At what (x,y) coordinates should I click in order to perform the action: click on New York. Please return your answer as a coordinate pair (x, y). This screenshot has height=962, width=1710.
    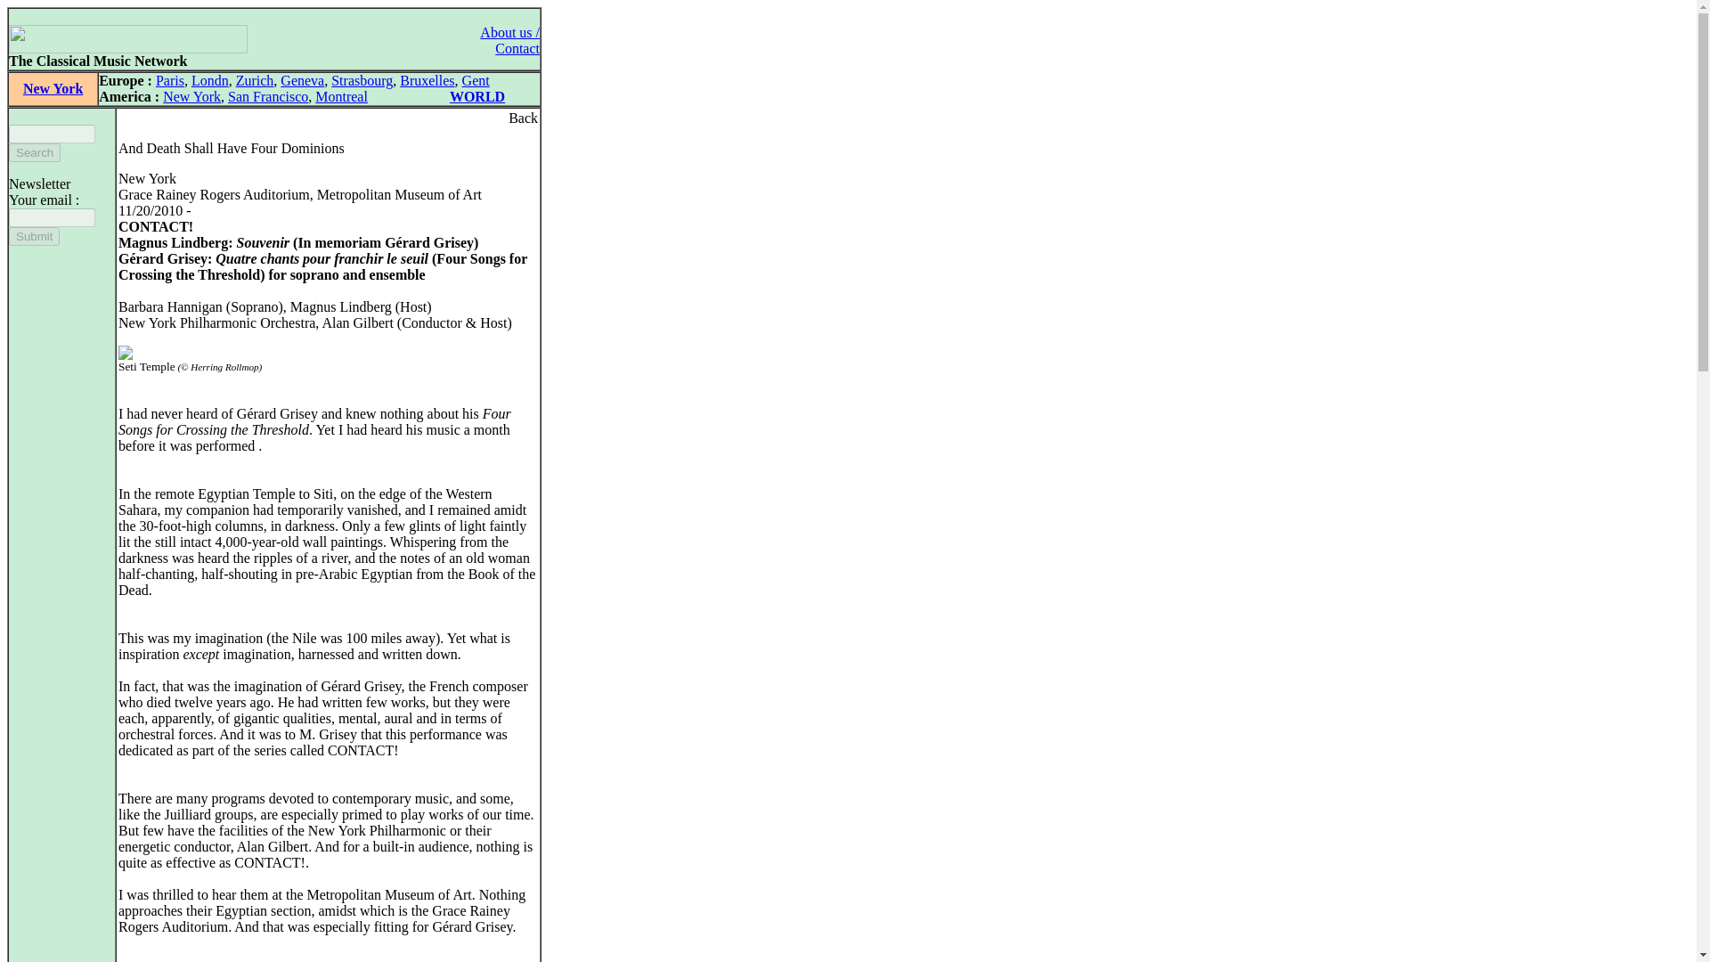
    Looking at the image, I should click on (191, 96).